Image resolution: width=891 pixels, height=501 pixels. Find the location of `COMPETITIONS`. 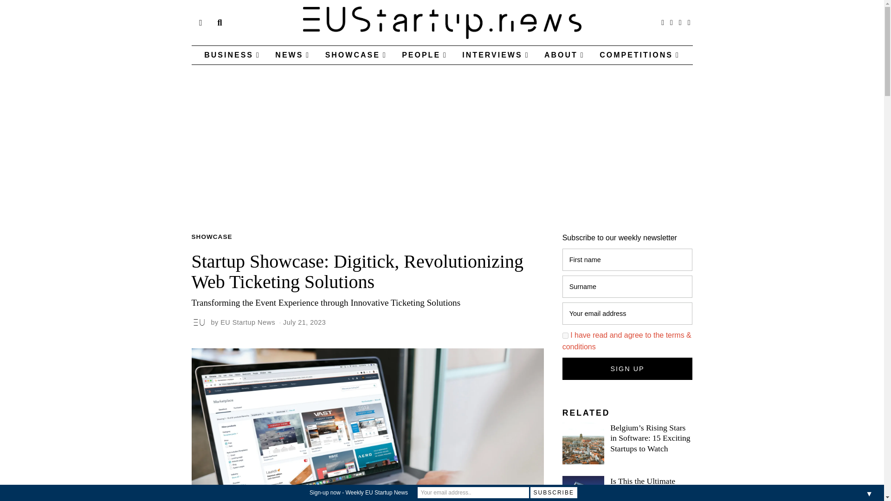

COMPETITIONS is located at coordinates (639, 55).